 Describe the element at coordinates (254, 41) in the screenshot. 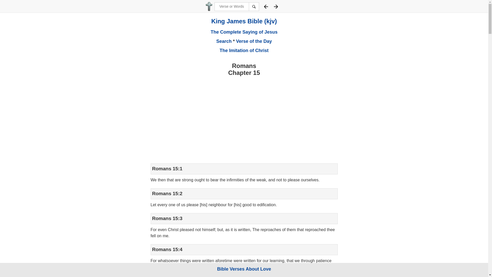

I see `Verse of the Day` at that location.